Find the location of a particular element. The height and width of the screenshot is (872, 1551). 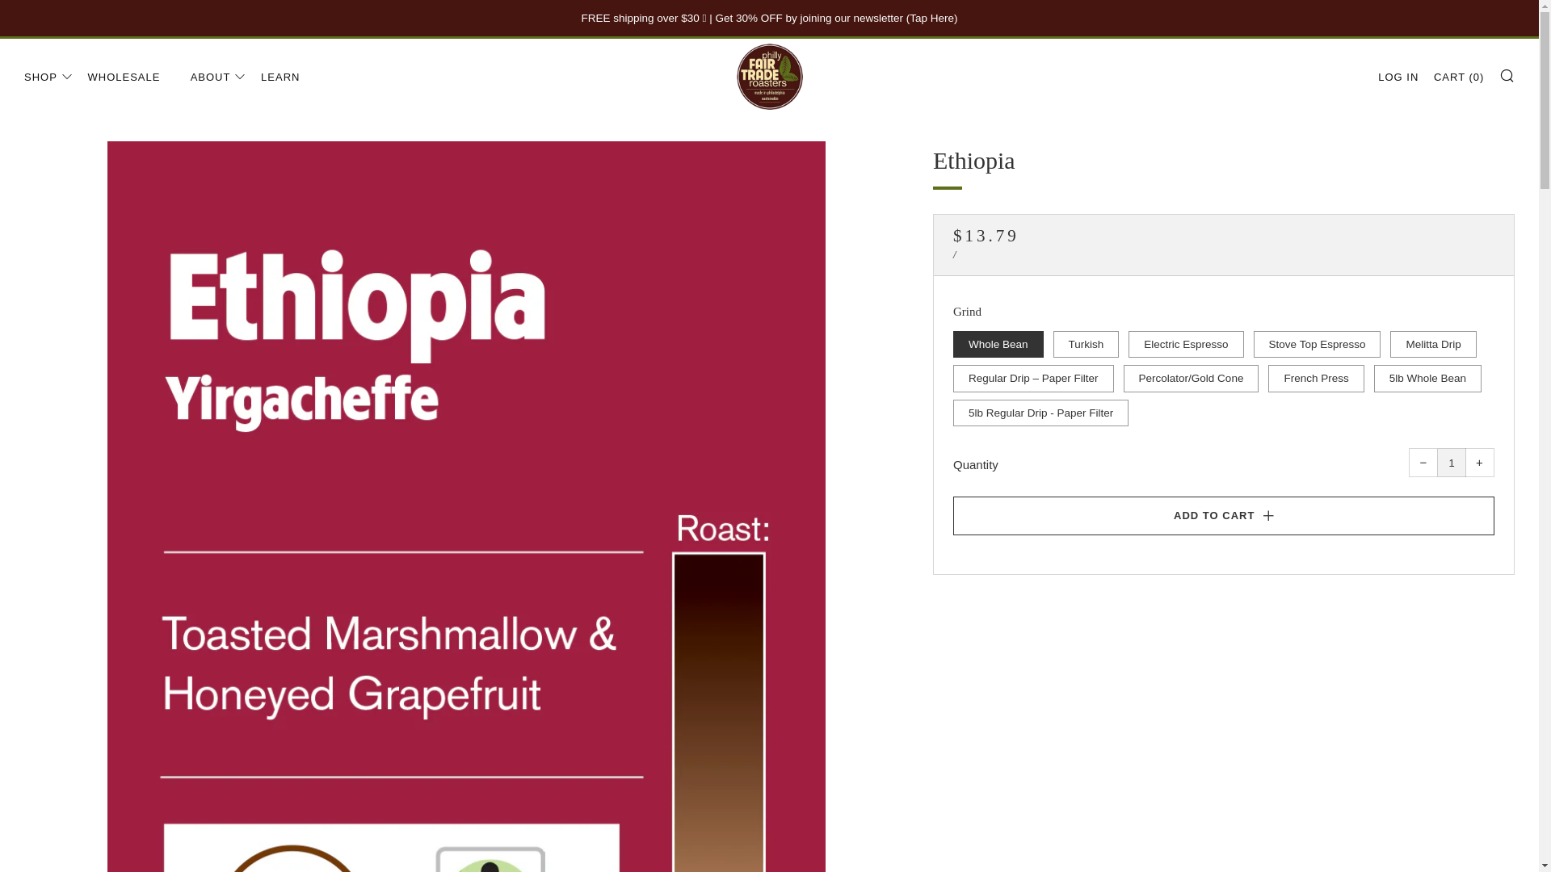

ABOUT is located at coordinates (218, 78).